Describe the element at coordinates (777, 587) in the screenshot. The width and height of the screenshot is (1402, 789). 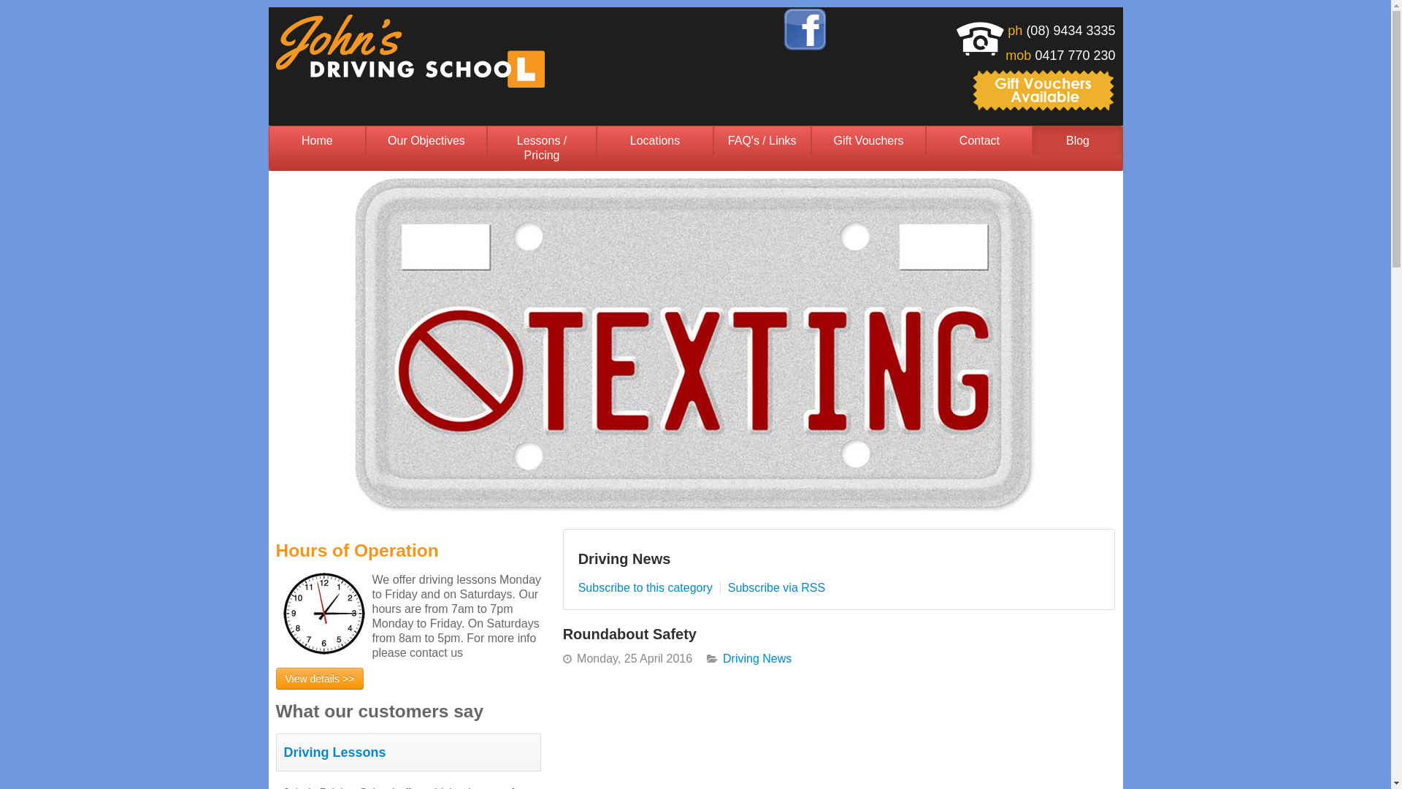
I see `Subscribe via RSS` at that location.